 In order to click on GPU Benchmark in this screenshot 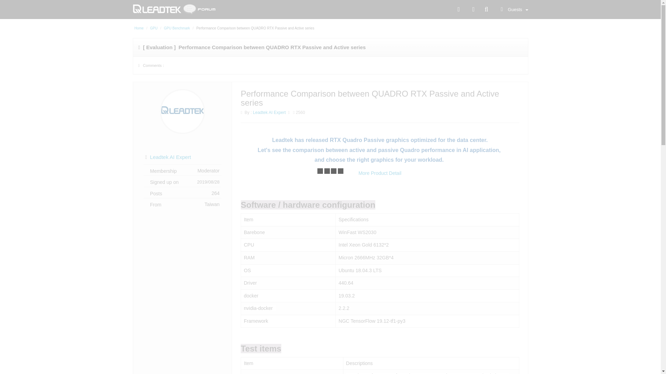, I will do `click(177, 28)`.